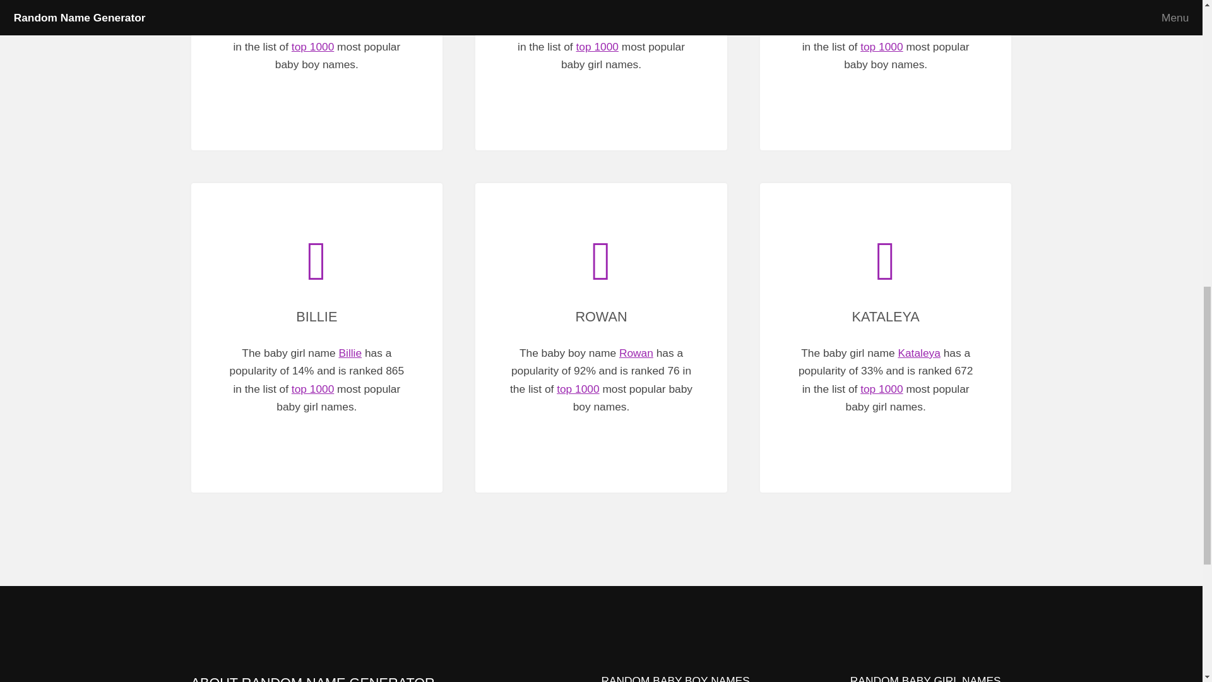 This screenshot has width=1212, height=682. What do you see at coordinates (597, 47) in the screenshot?
I see `top 1000` at bounding box center [597, 47].